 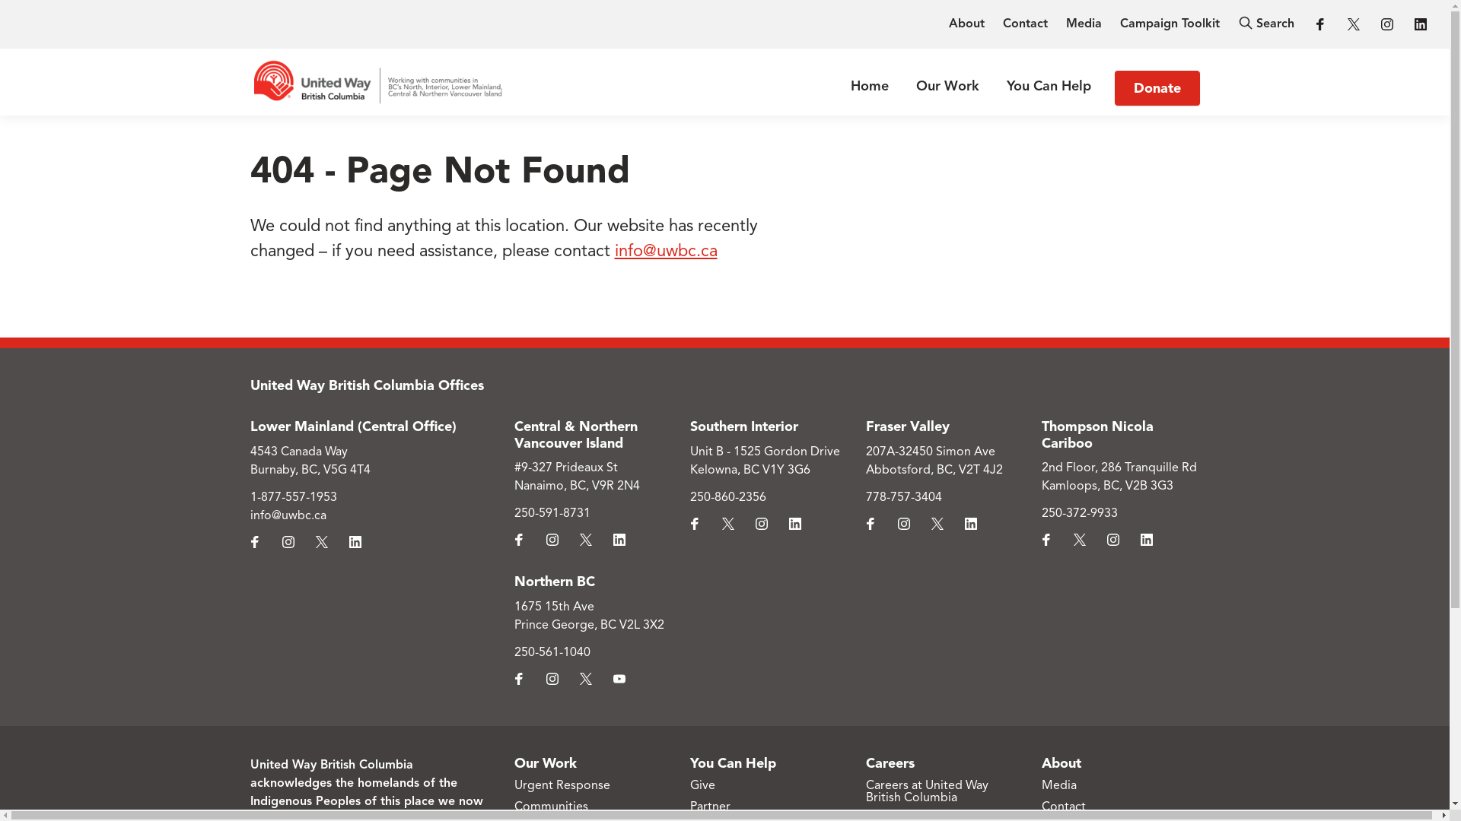 I want to click on About, so click(x=966, y=24).